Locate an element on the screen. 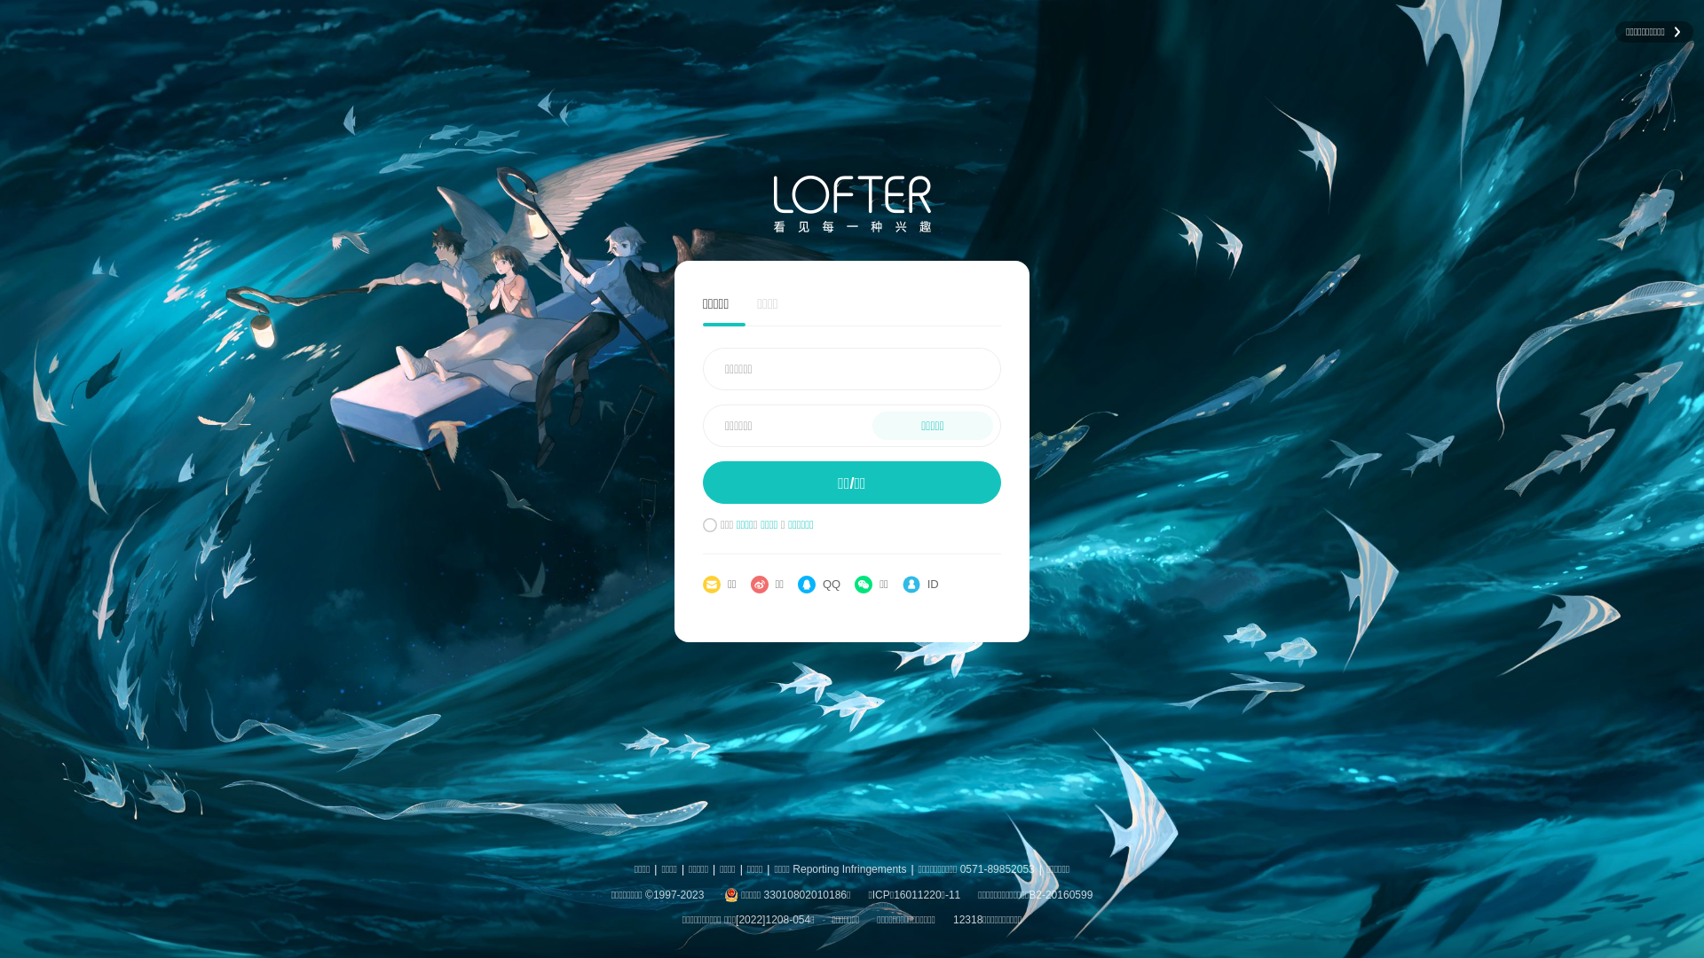 The width and height of the screenshot is (1704, 958). QQ is located at coordinates (819, 585).